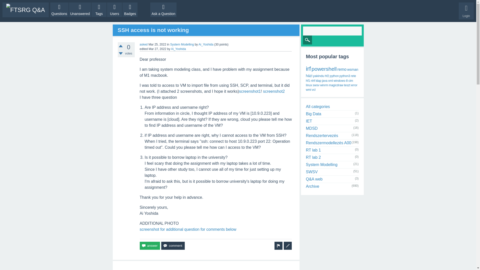 This screenshot has width=480, height=270. I want to click on Add a comment on this question, so click(173, 245).